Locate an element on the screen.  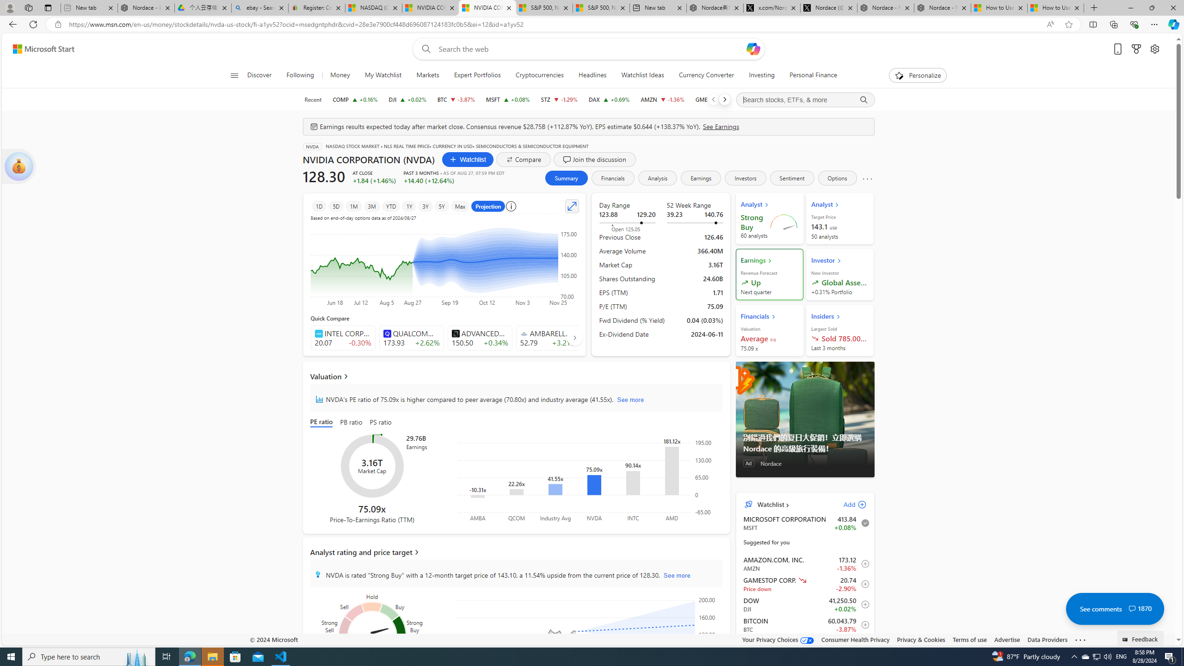
Skip to footer is located at coordinates (38, 49).